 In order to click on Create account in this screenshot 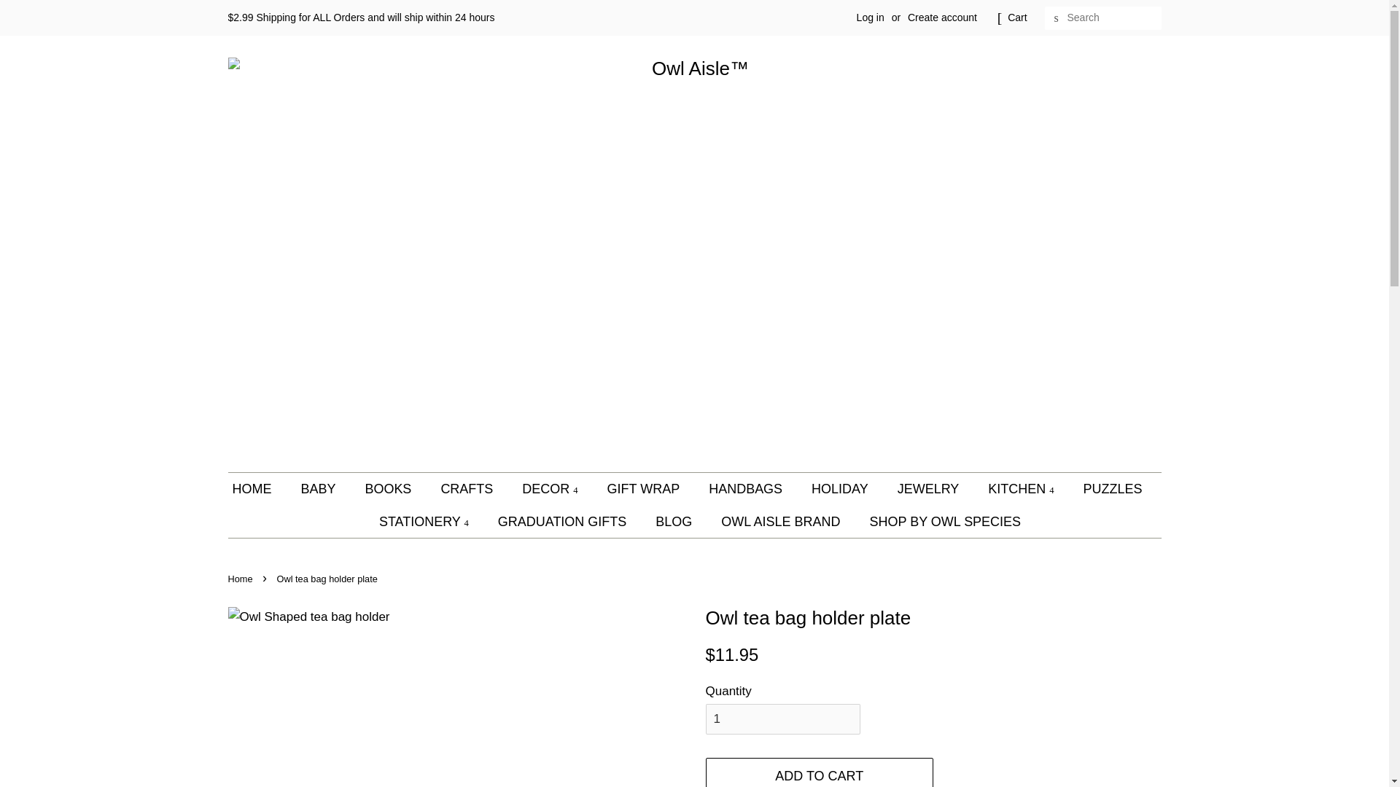, I will do `click(942, 17)`.